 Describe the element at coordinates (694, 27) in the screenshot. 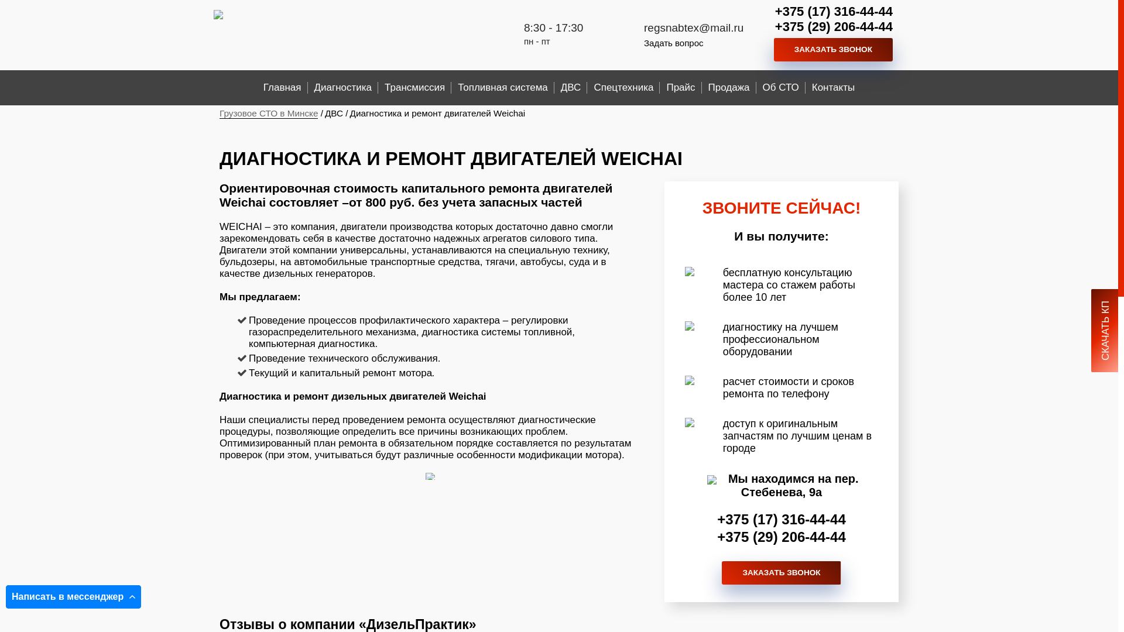

I see `regsnabtex@mail.ru` at that location.